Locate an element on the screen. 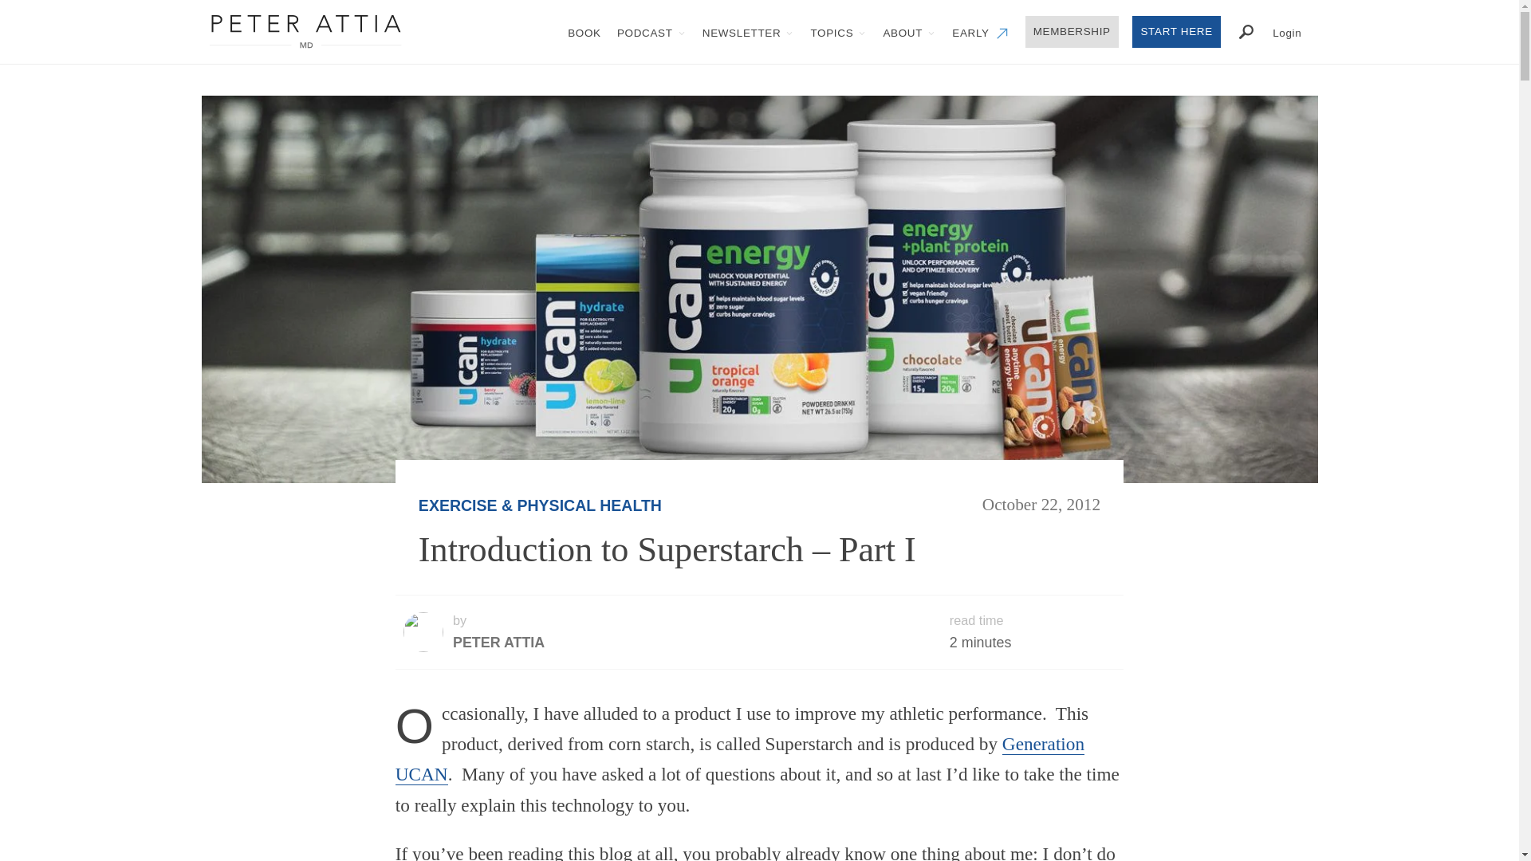  Start Here is located at coordinates (1176, 32).